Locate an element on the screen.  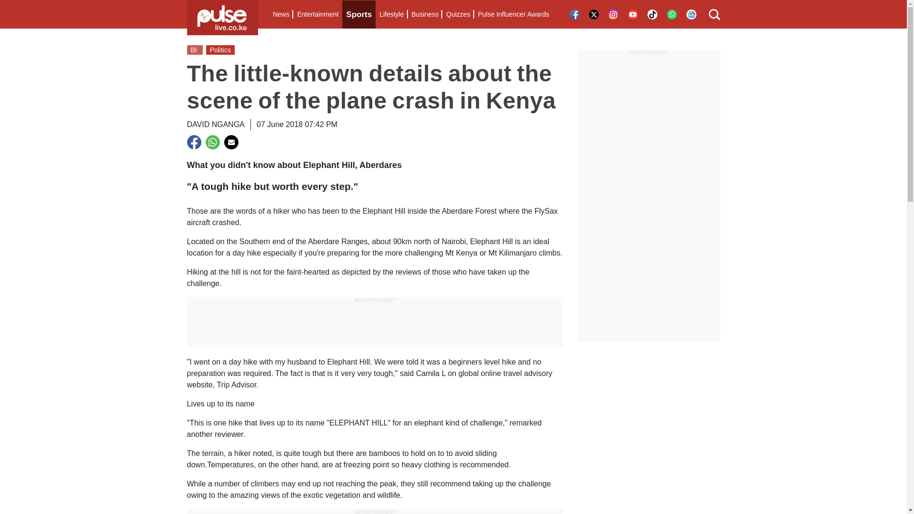
Lifestyle is located at coordinates (391, 14).